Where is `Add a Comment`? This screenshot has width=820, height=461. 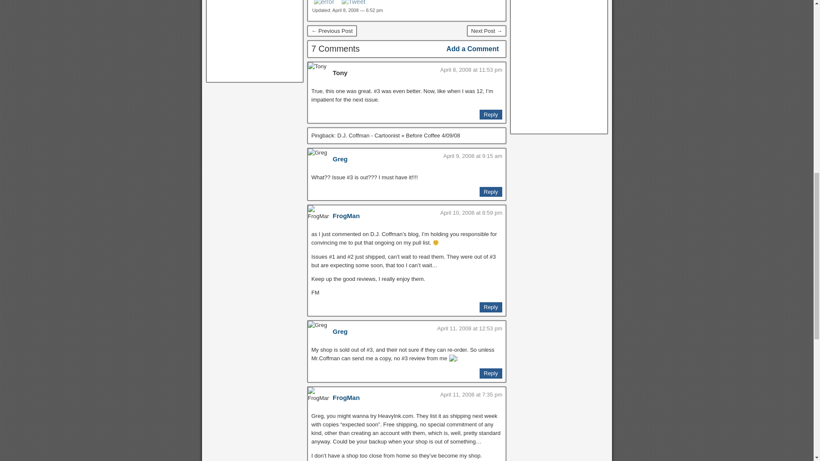
Add a Comment is located at coordinates (472, 49).